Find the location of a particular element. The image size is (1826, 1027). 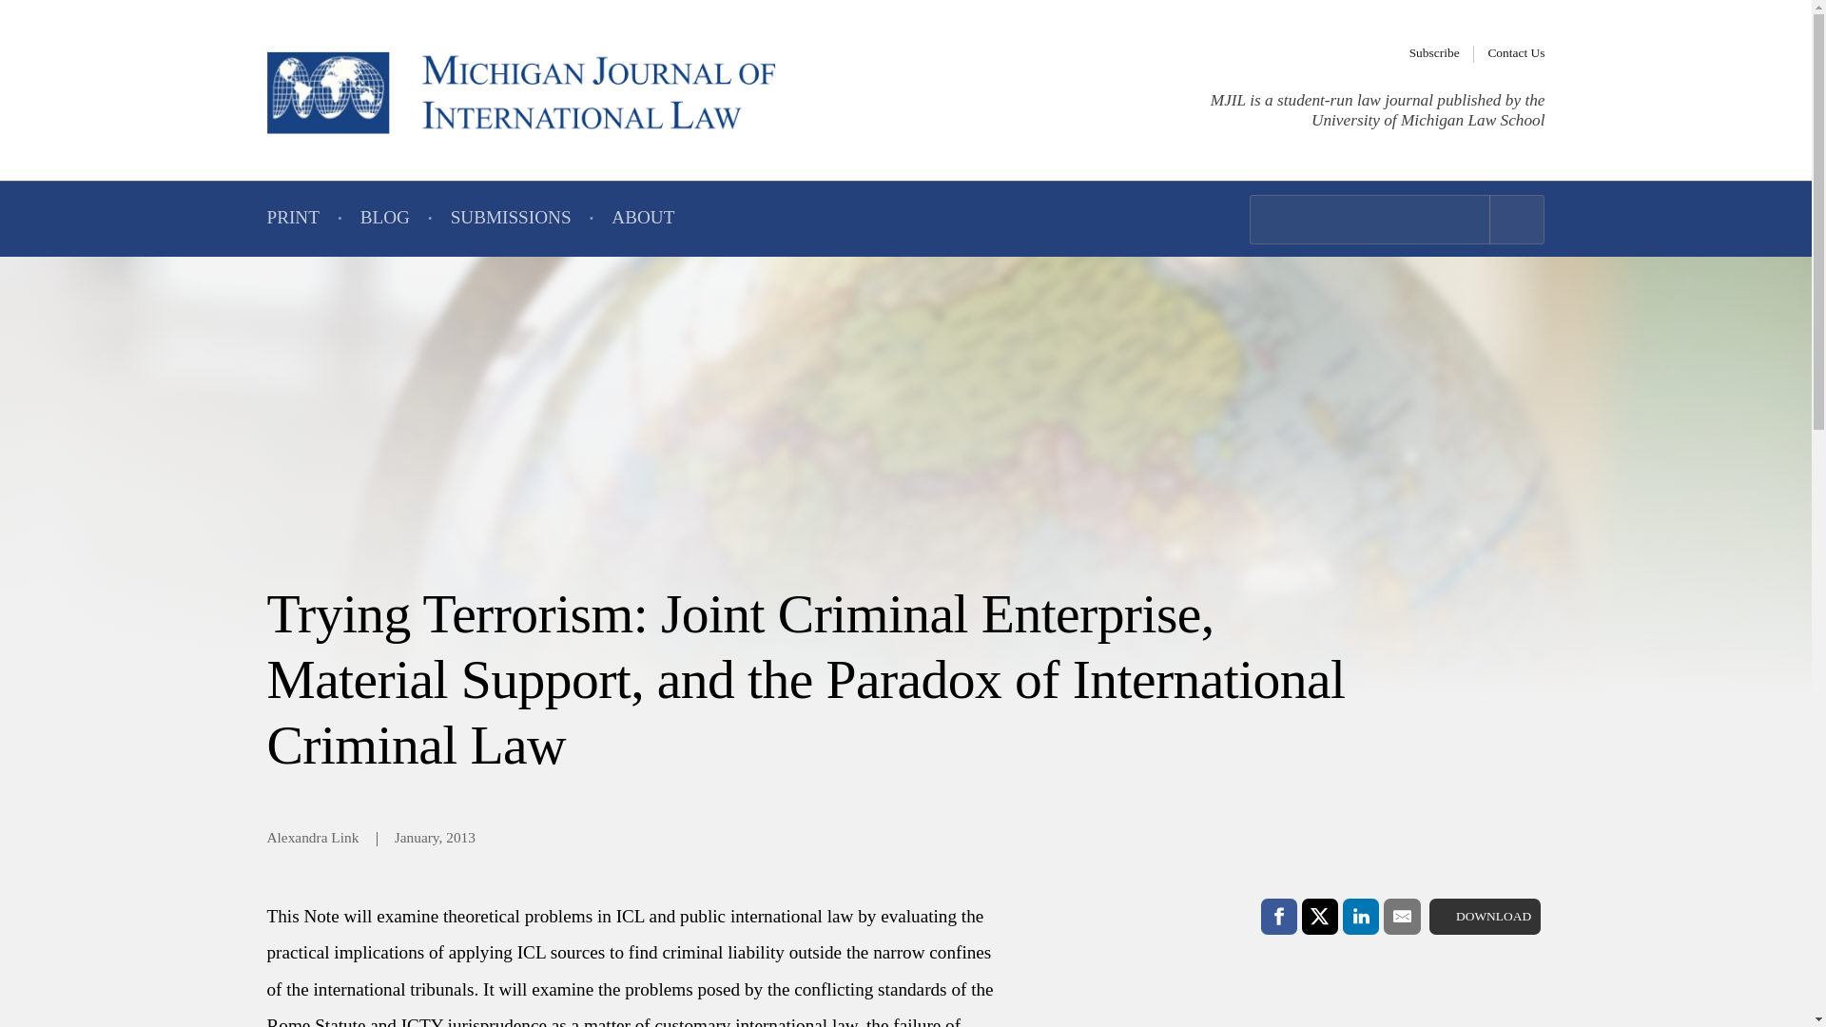

Subscribe is located at coordinates (1434, 53).